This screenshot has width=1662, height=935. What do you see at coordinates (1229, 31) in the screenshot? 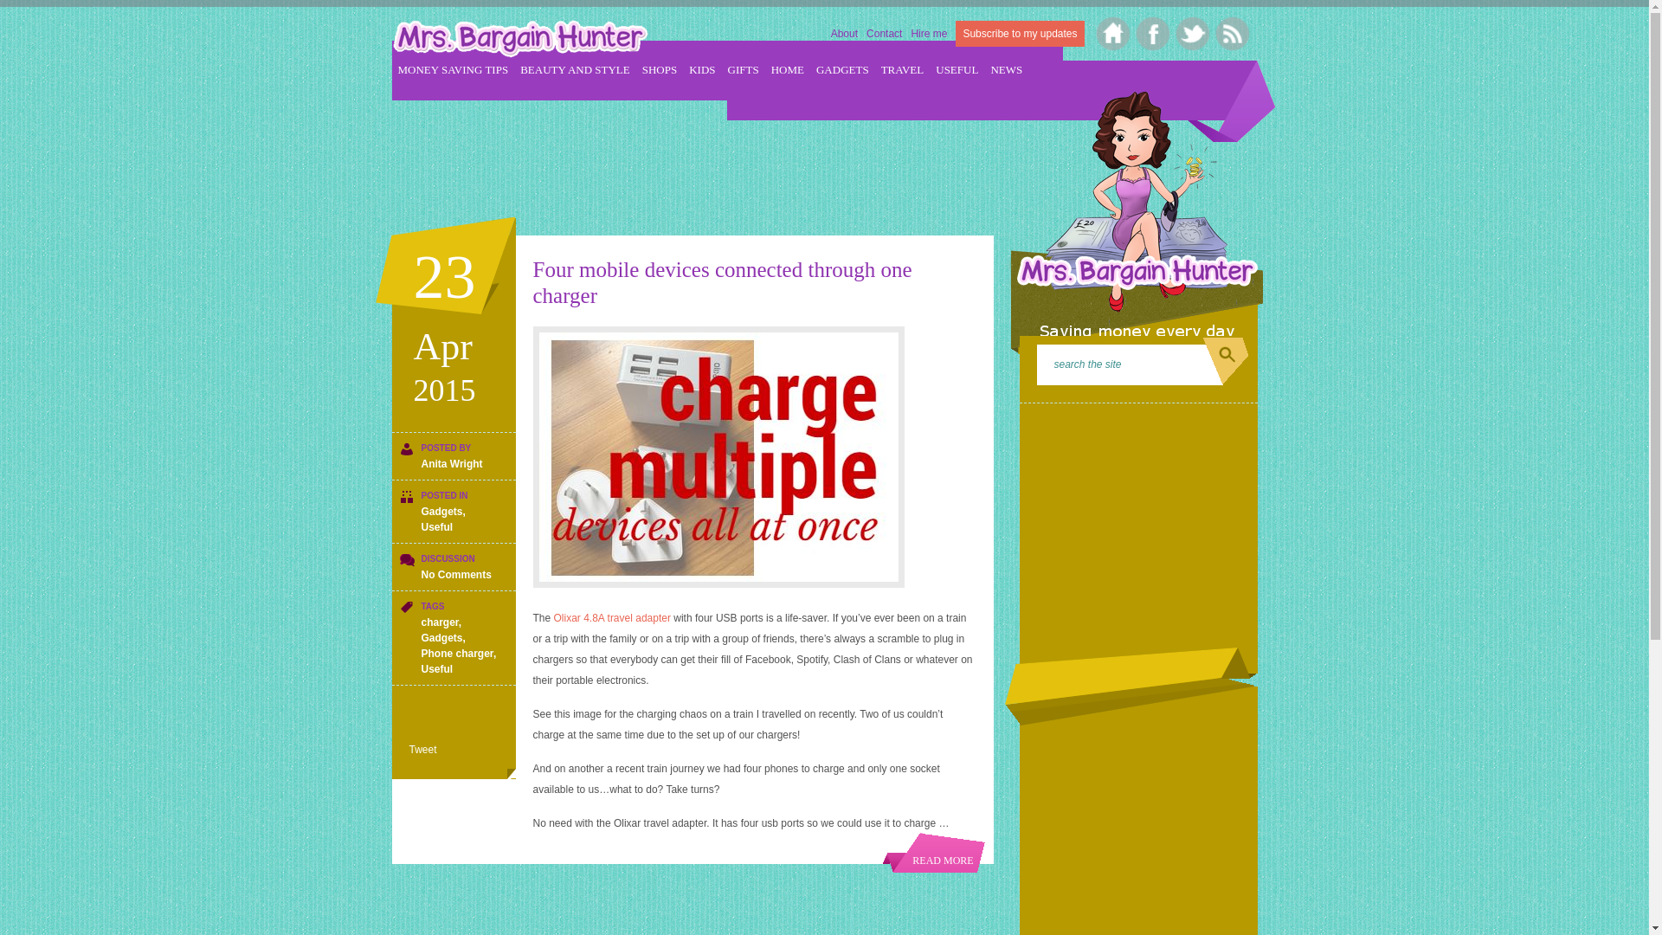
I see `RSS Feed` at bounding box center [1229, 31].